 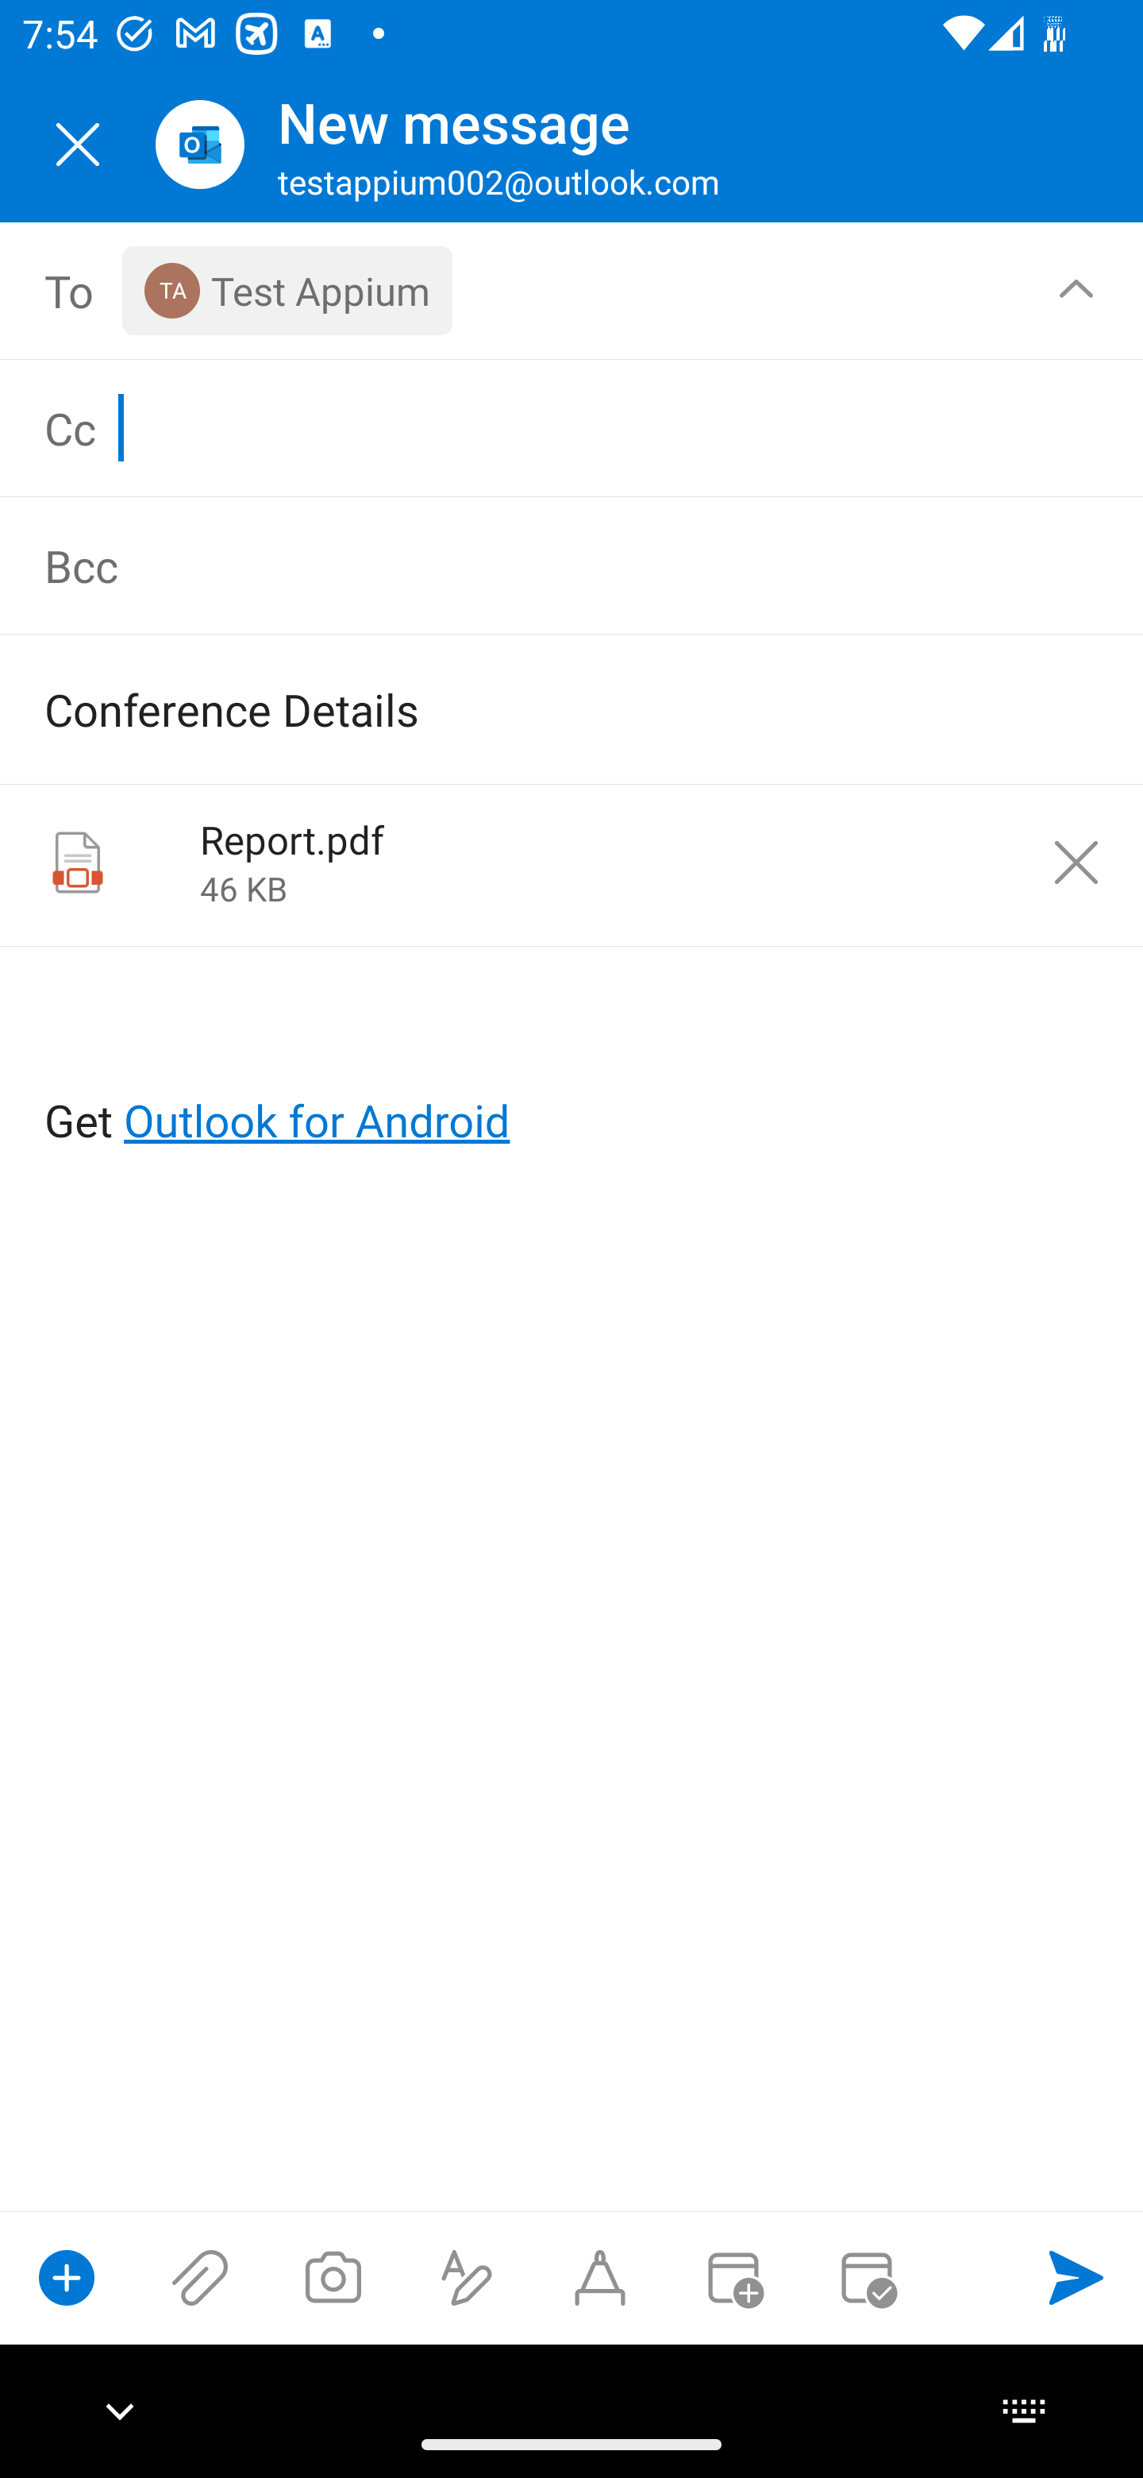 What do you see at coordinates (600, 2277) in the screenshot?
I see `Start Ink compose` at bounding box center [600, 2277].